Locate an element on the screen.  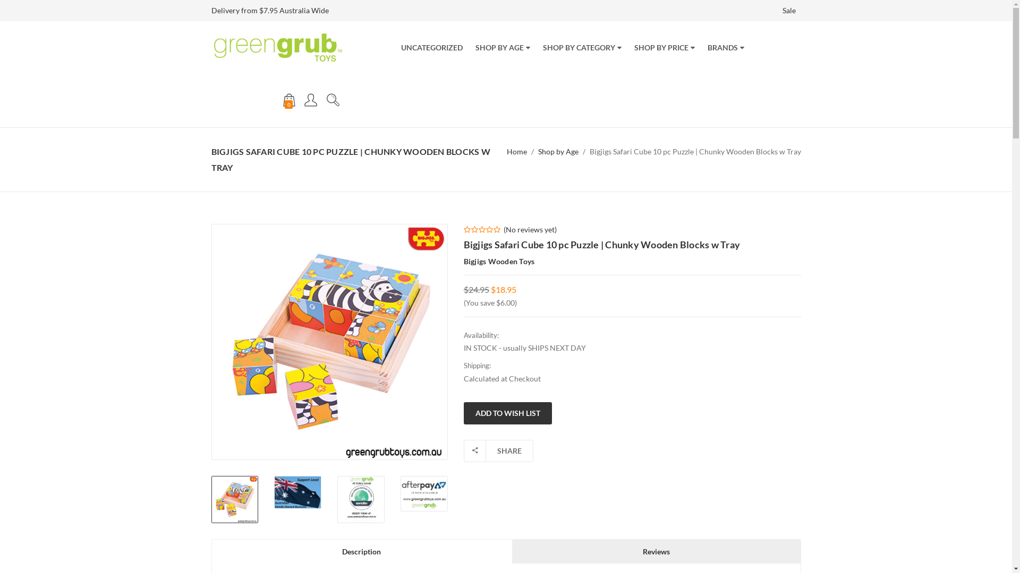
Reviews is located at coordinates (656, 552).